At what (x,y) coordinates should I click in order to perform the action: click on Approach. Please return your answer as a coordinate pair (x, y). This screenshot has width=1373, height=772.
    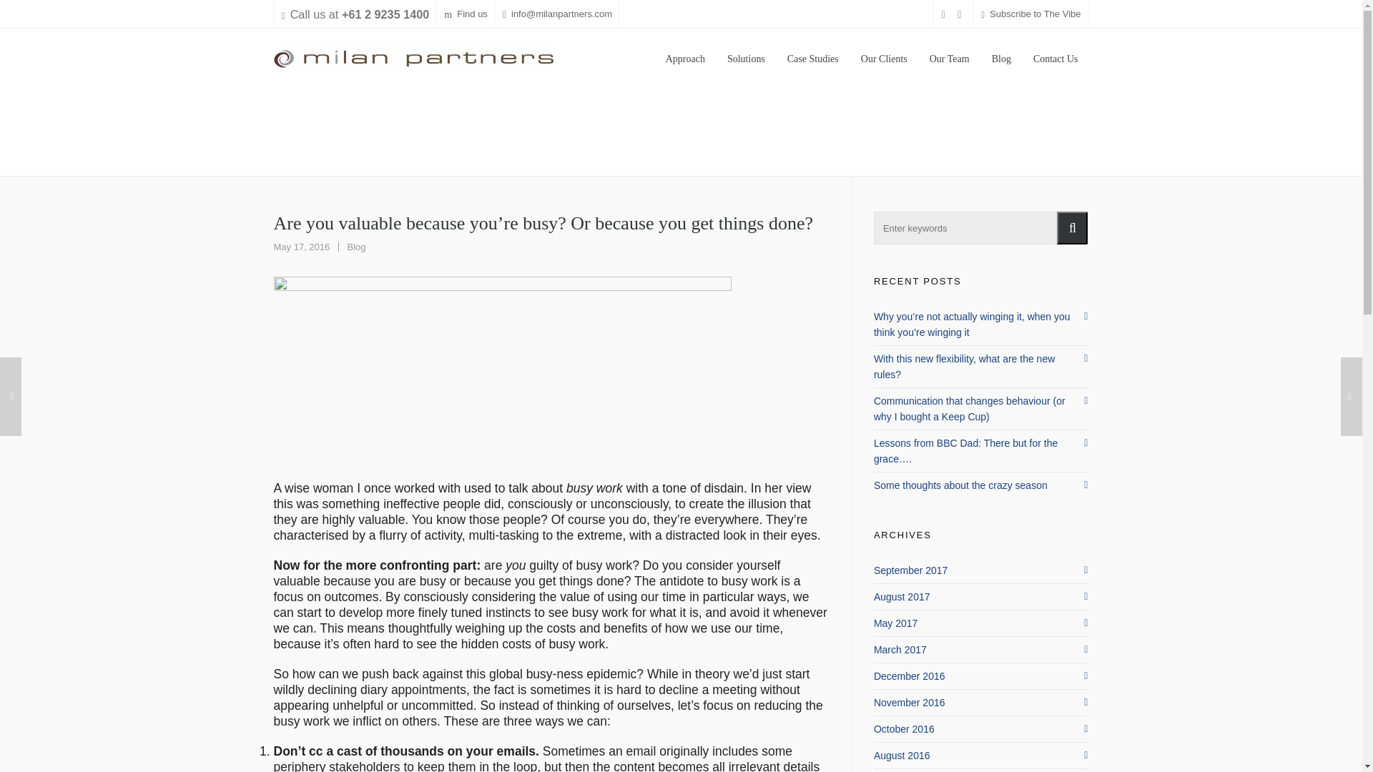
    Looking at the image, I should click on (685, 56).